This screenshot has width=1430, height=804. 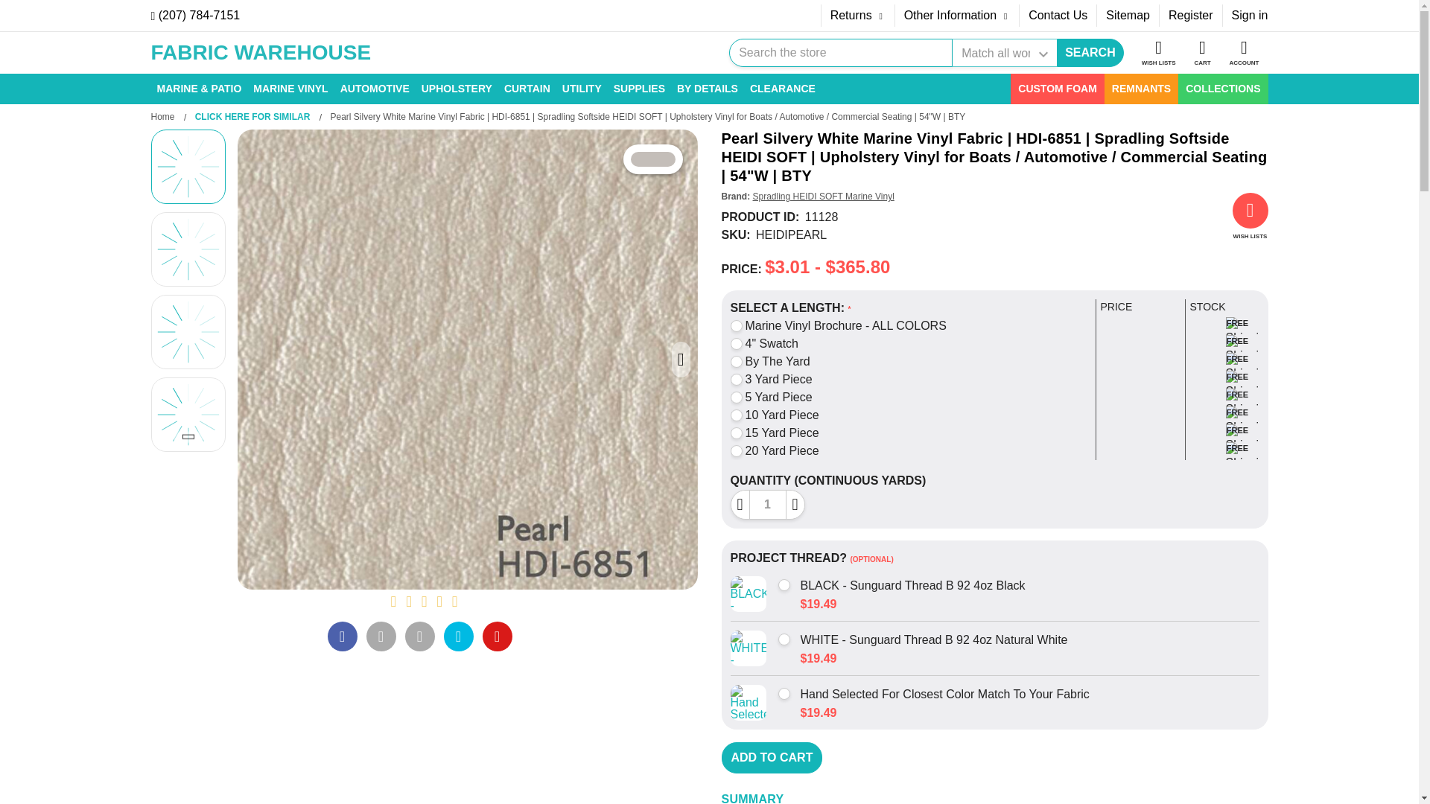 What do you see at coordinates (956, 15) in the screenshot?
I see `Other Information` at bounding box center [956, 15].